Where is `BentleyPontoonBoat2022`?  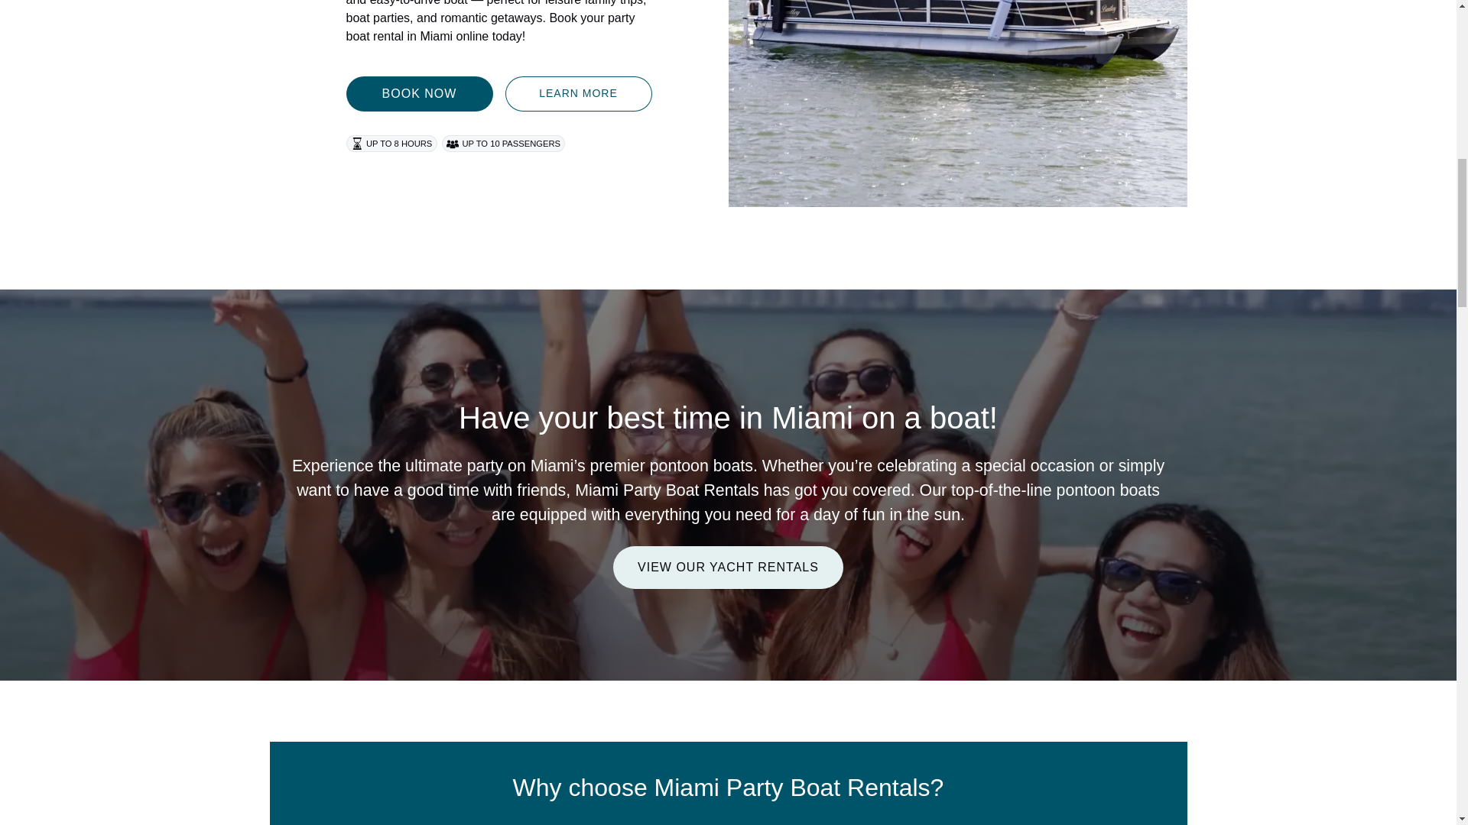 BentleyPontoonBoat2022 is located at coordinates (957, 104).